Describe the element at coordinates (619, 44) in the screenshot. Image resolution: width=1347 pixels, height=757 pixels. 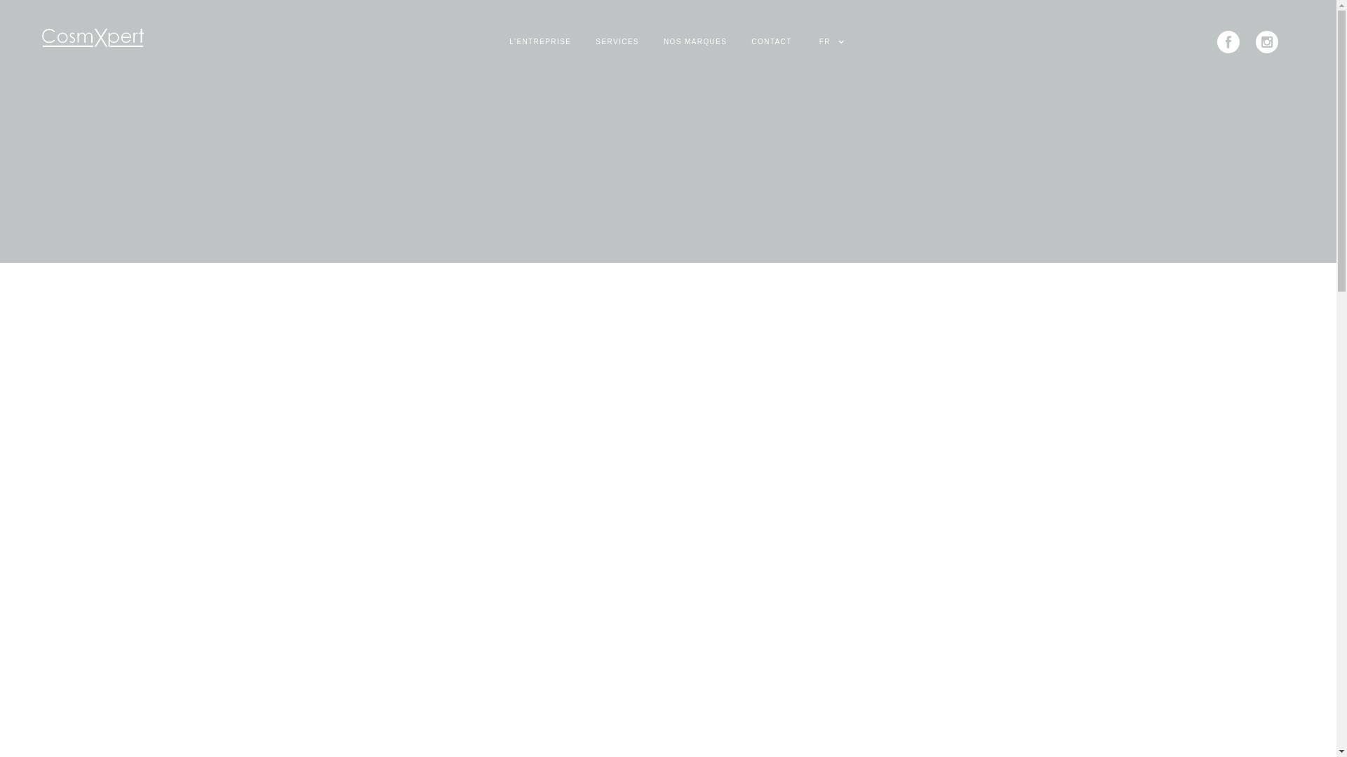
I see `SERVICES` at that location.